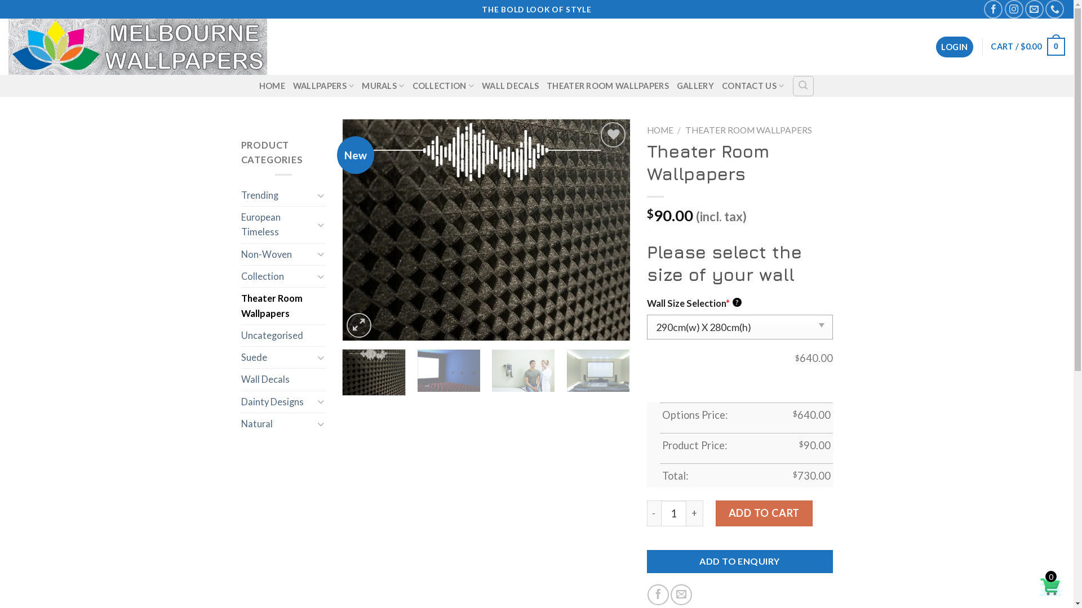  What do you see at coordinates (277, 276) in the screenshot?
I see `Collection` at bounding box center [277, 276].